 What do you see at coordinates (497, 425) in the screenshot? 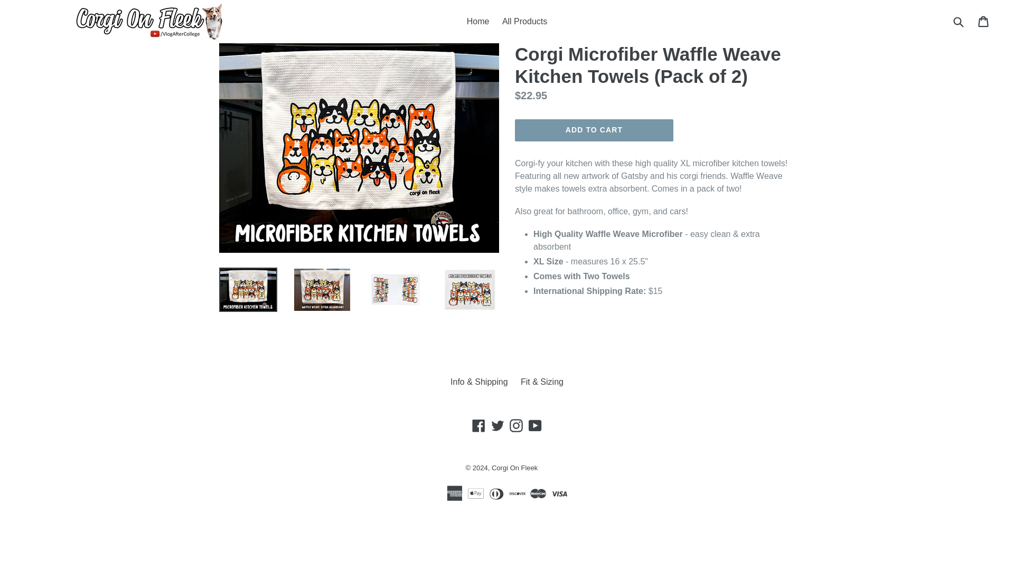
I see `Twitter` at bounding box center [497, 425].